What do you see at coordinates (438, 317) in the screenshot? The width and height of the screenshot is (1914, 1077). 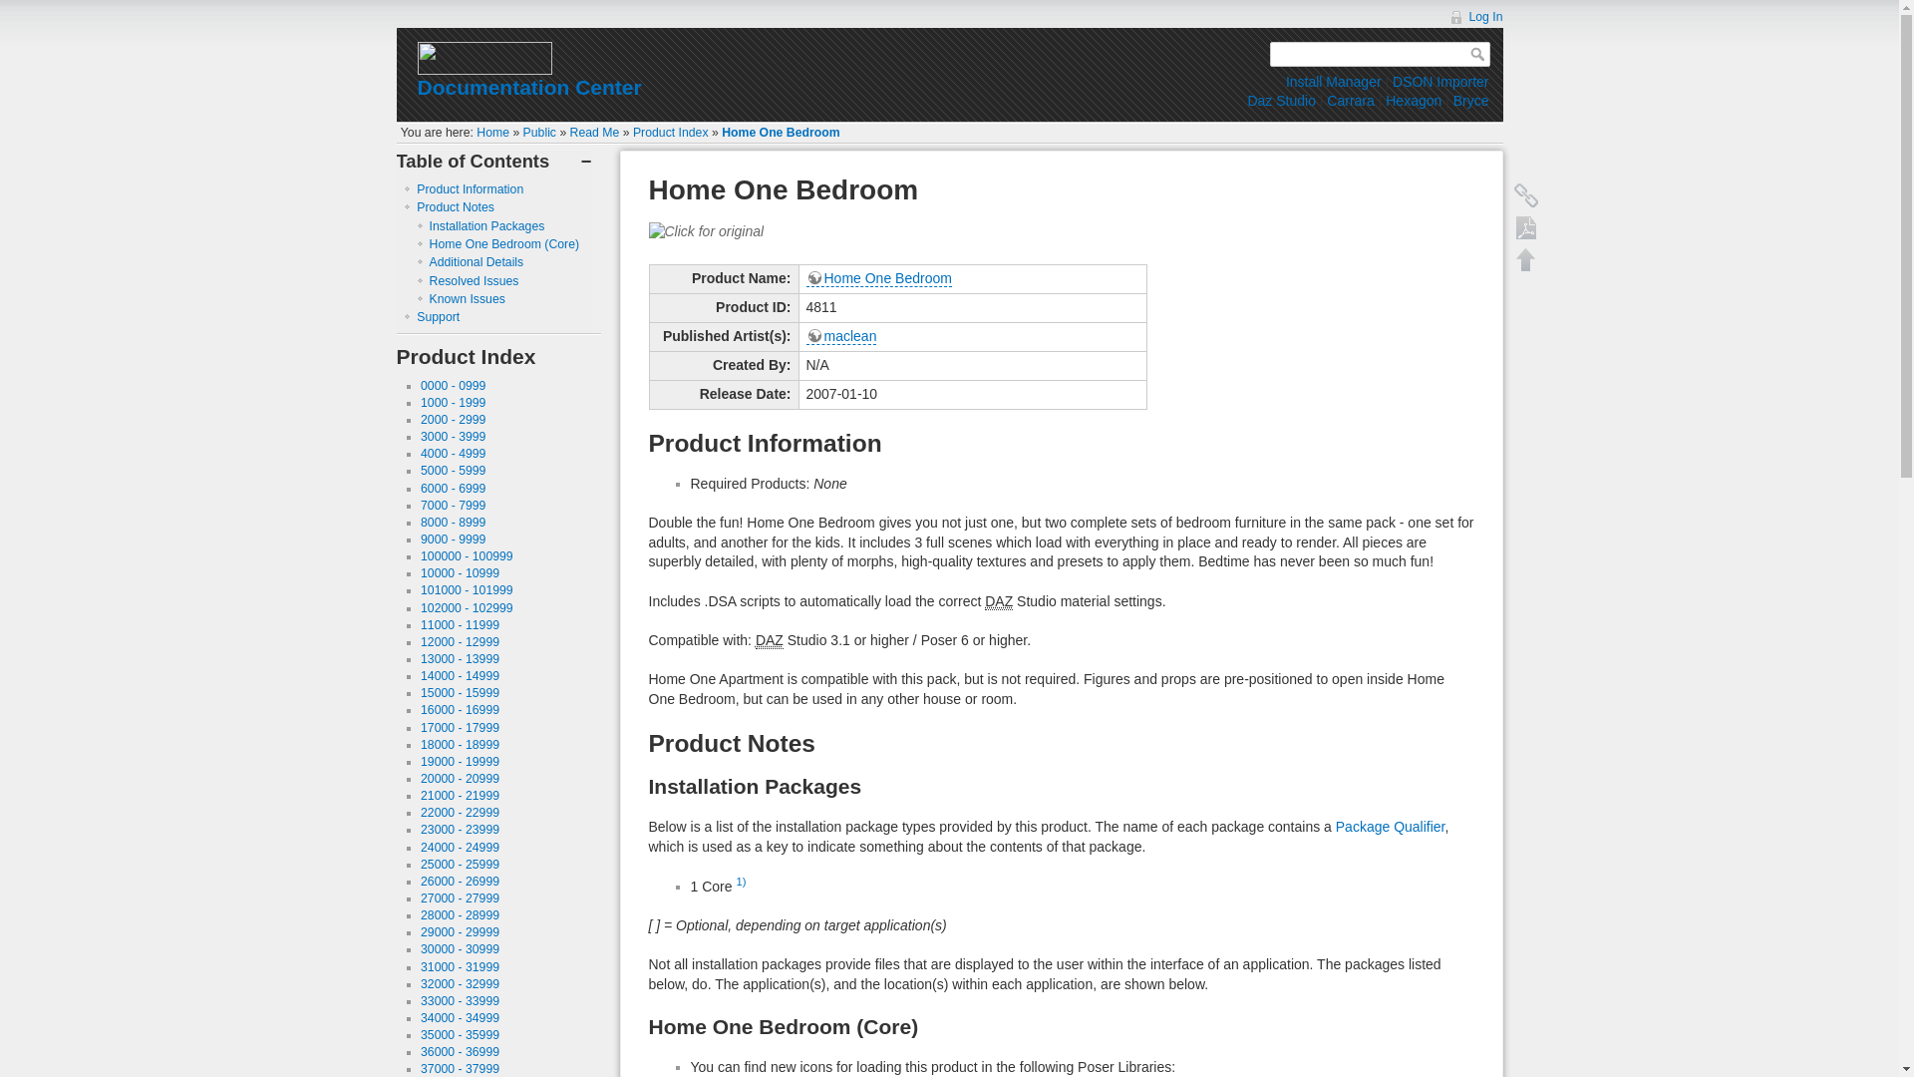 I see `Support` at bounding box center [438, 317].